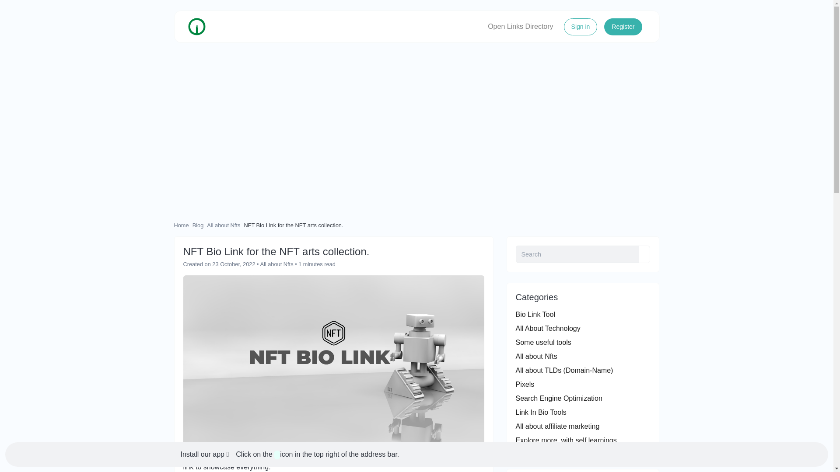  What do you see at coordinates (181, 225) in the screenshot?
I see `Home` at bounding box center [181, 225].